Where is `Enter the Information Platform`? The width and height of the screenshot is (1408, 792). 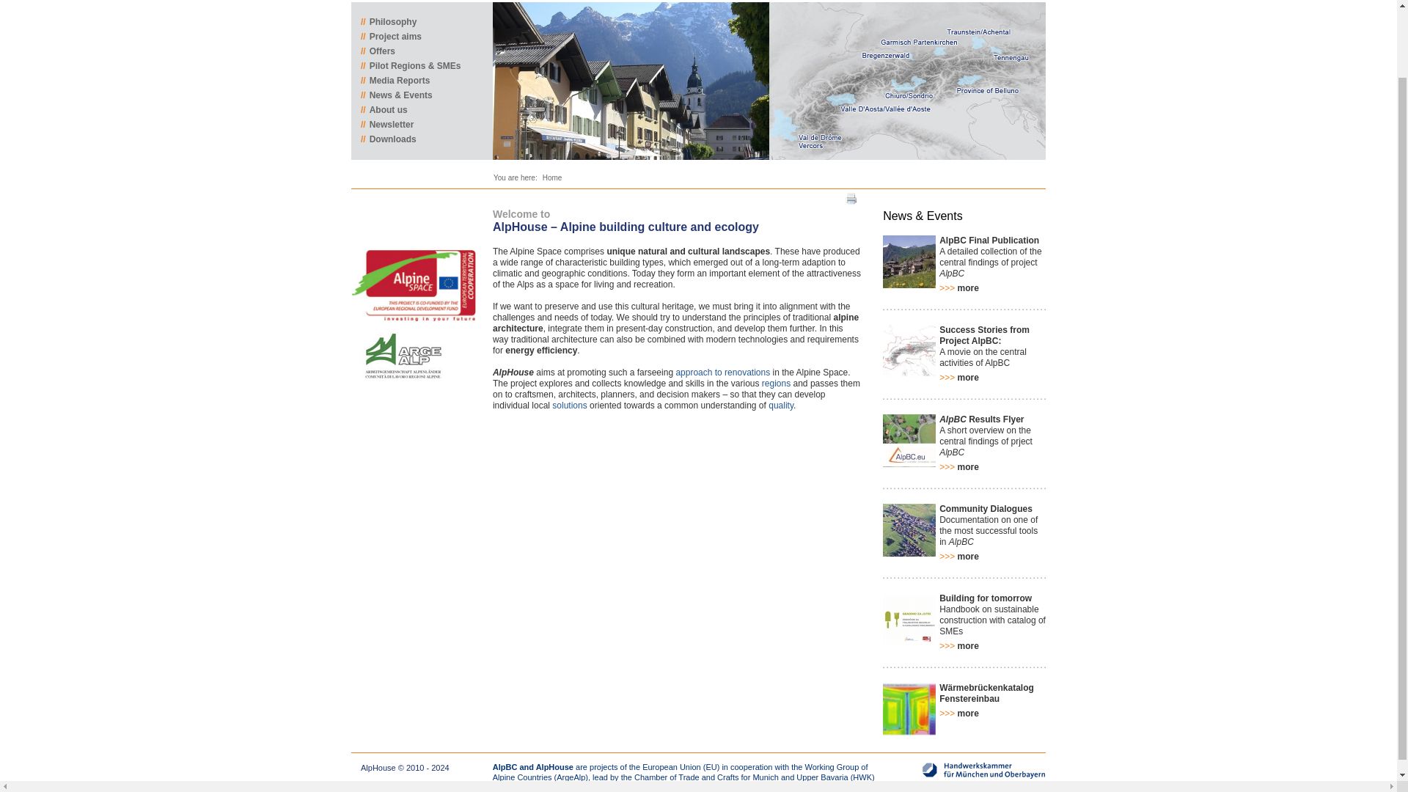 Enter the Information Platform is located at coordinates (907, 81).